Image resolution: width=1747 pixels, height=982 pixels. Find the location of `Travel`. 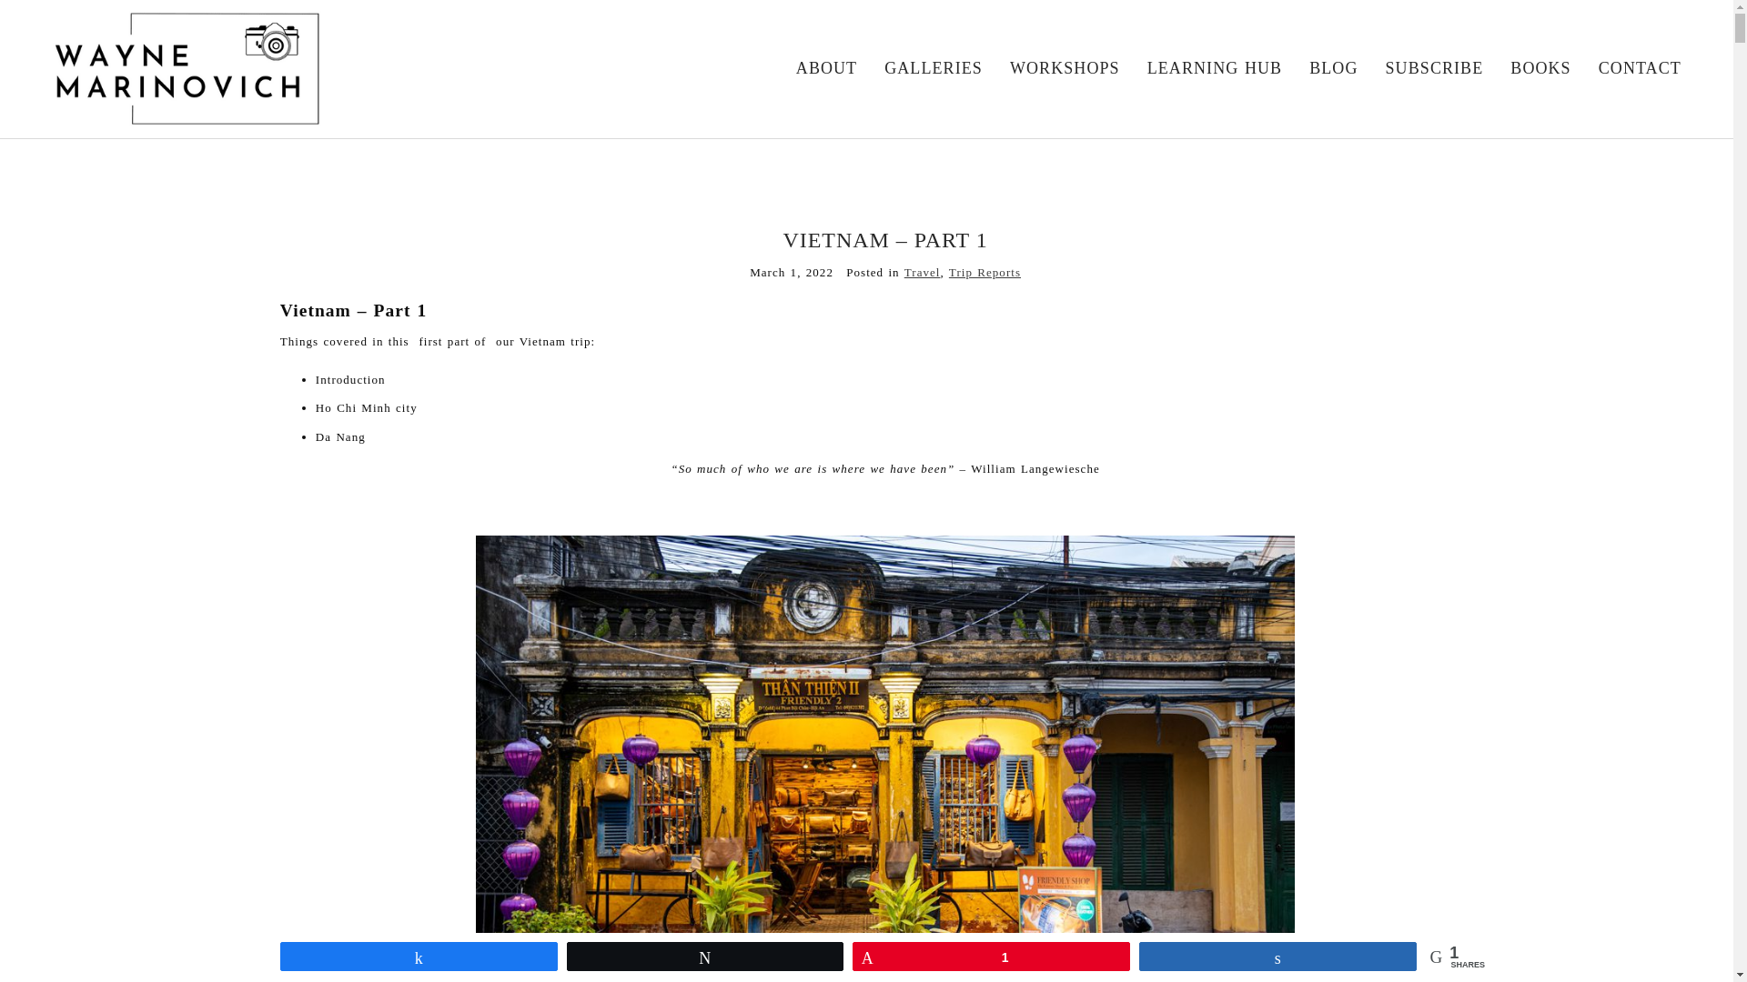

Travel is located at coordinates (923, 271).